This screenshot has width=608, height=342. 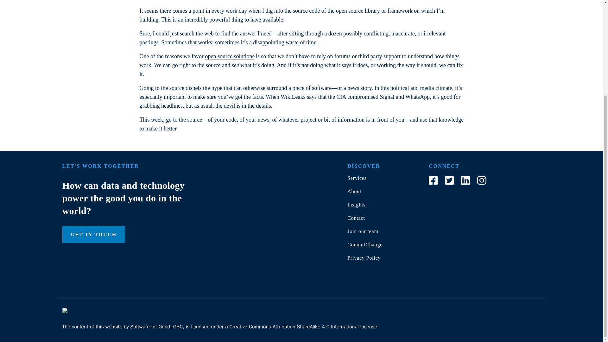 What do you see at coordinates (157, 327) in the screenshot?
I see `Software for Good, GBC,` at bounding box center [157, 327].